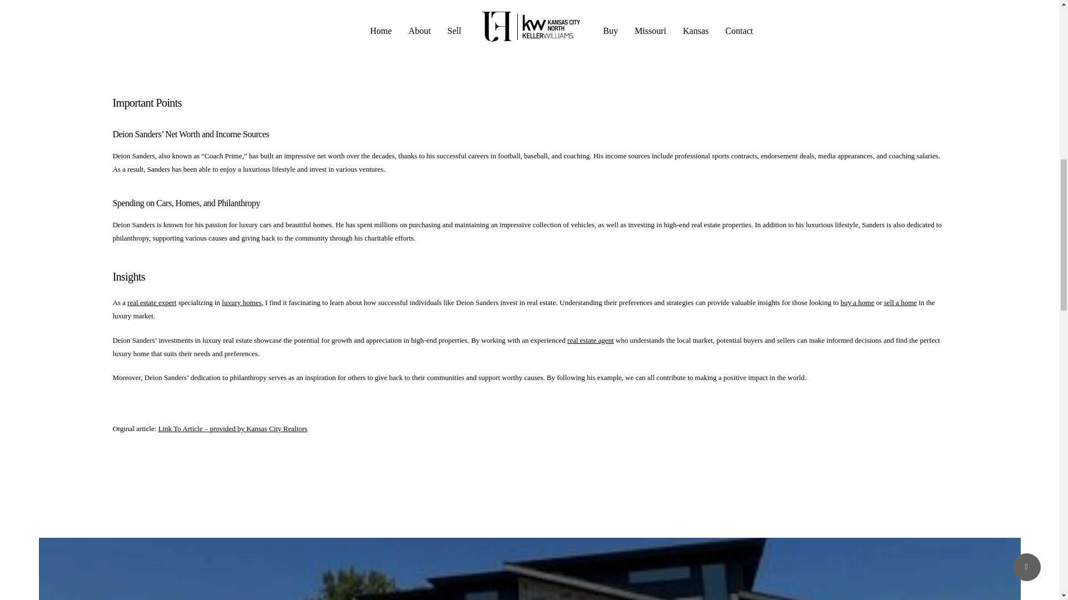 Image resolution: width=1068 pixels, height=600 pixels. I want to click on buy a home, so click(858, 302).